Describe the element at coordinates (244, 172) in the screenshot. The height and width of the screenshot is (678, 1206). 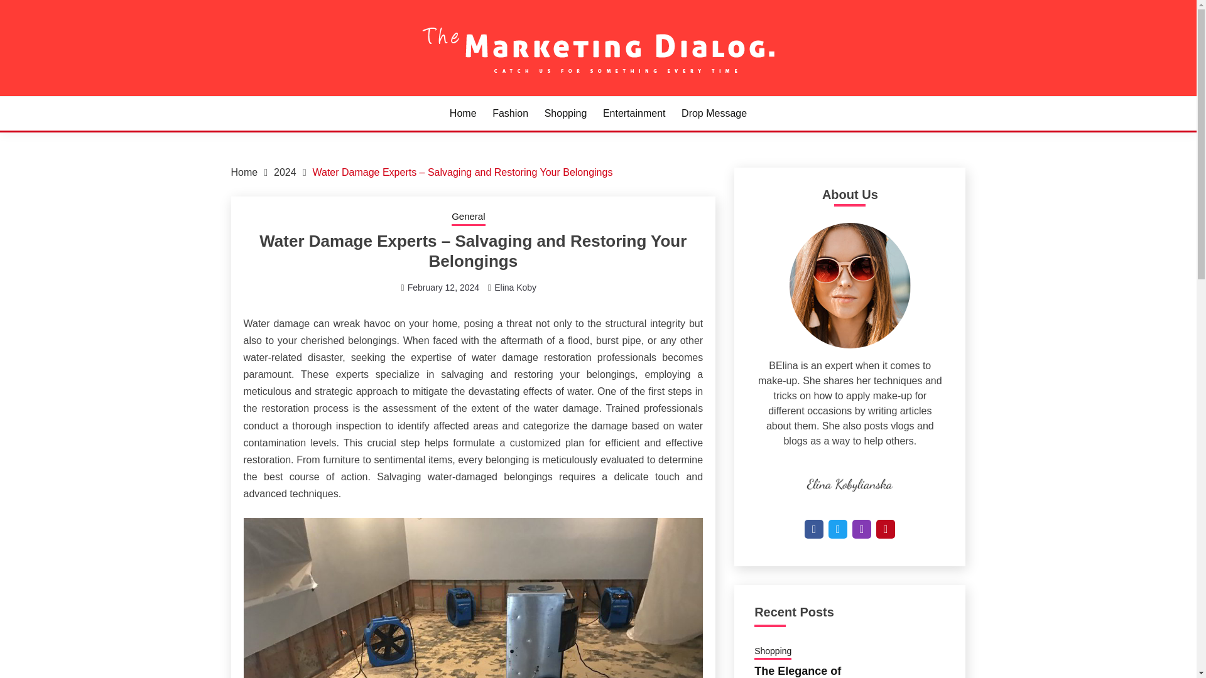
I see `Home` at that location.